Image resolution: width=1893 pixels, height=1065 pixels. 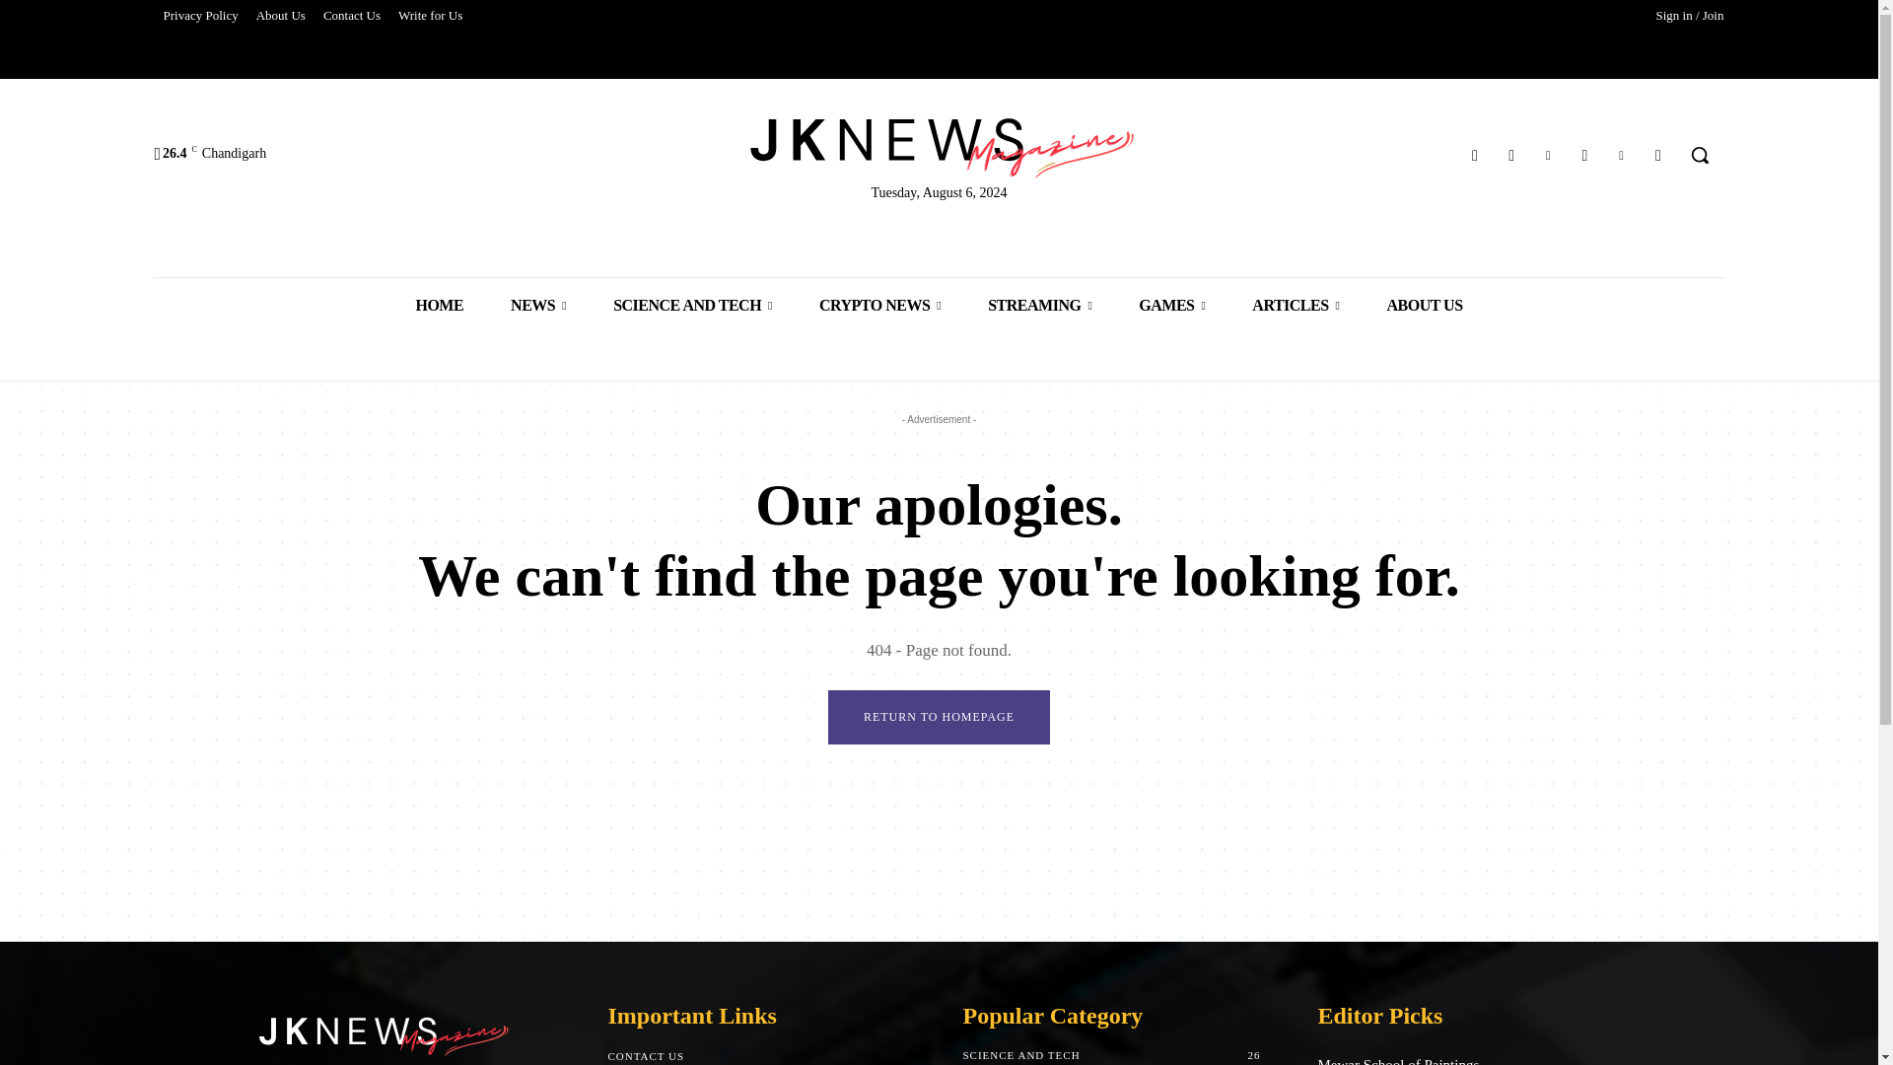 What do you see at coordinates (1621, 154) in the screenshot?
I see `Pinterest` at bounding box center [1621, 154].